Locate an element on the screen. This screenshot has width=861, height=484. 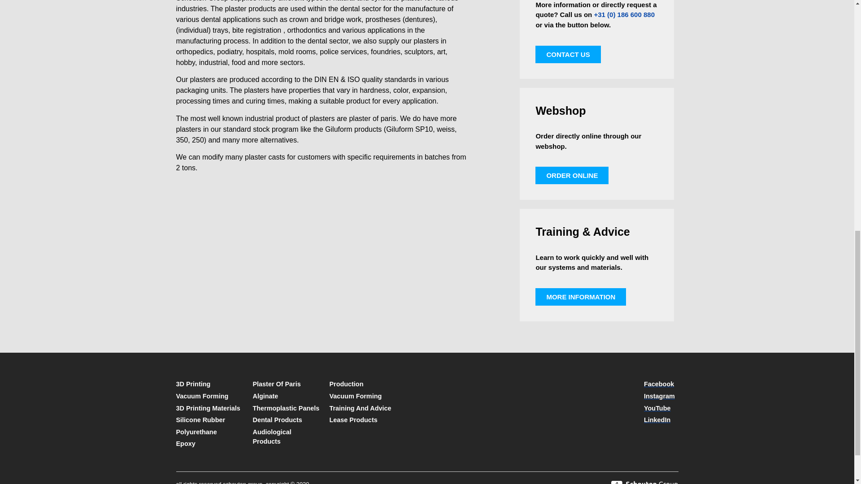
Plaster Of Paris is located at coordinates (287, 385).